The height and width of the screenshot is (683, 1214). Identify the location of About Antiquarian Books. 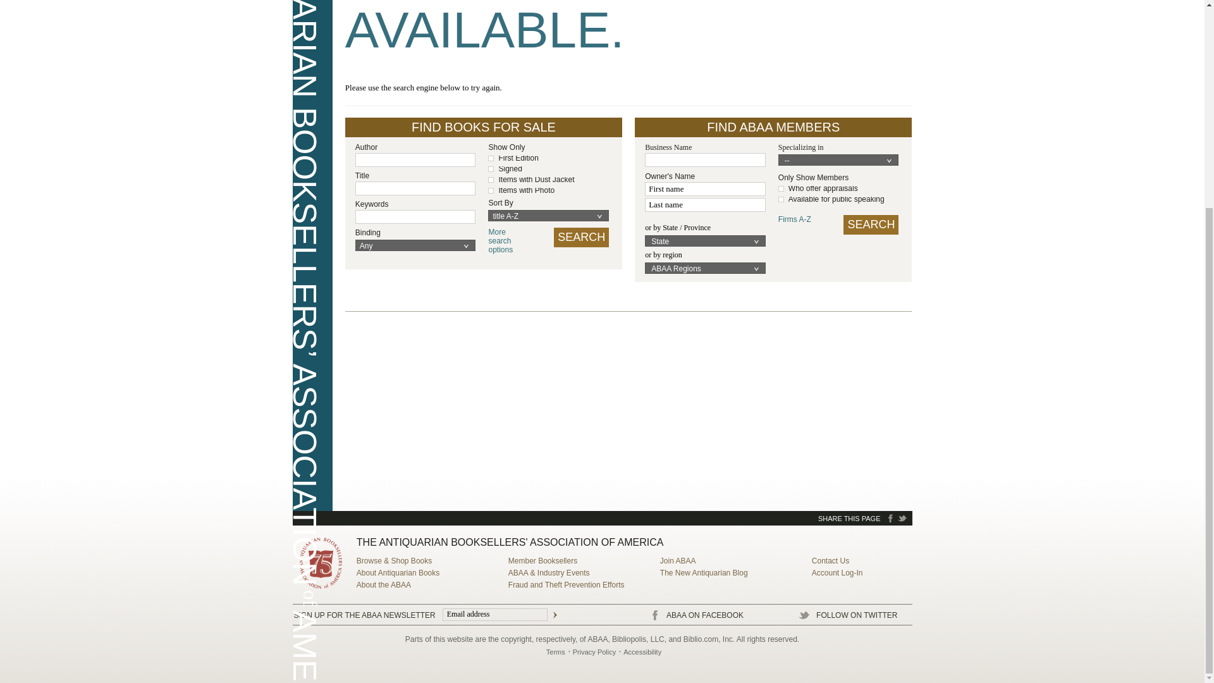
(508, 240).